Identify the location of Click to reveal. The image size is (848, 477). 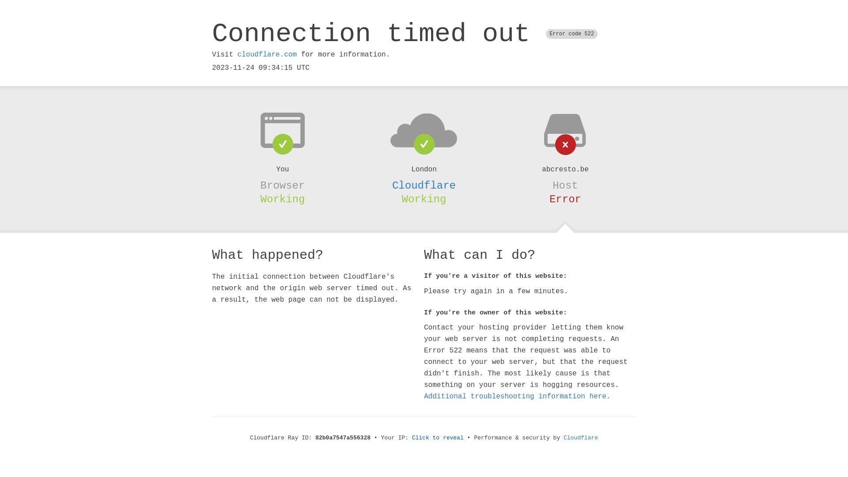
(438, 438).